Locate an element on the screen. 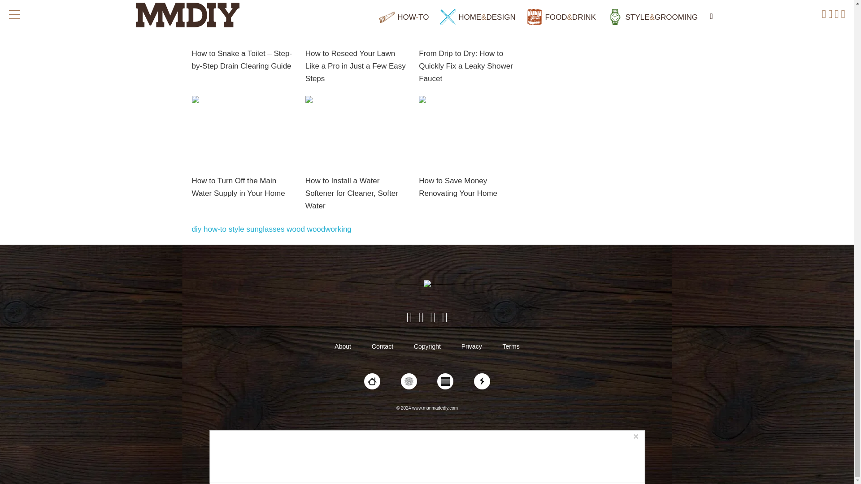  Decoist is located at coordinates (372, 381).